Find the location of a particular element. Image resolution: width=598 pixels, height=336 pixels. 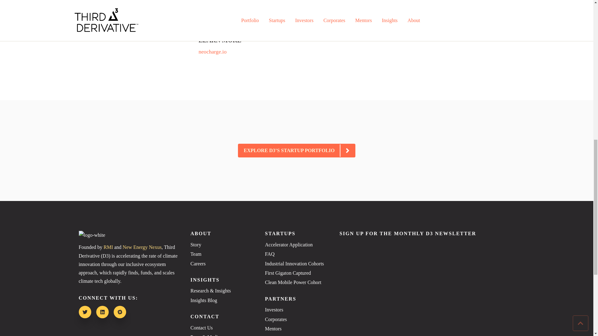

Story is located at coordinates (222, 245).